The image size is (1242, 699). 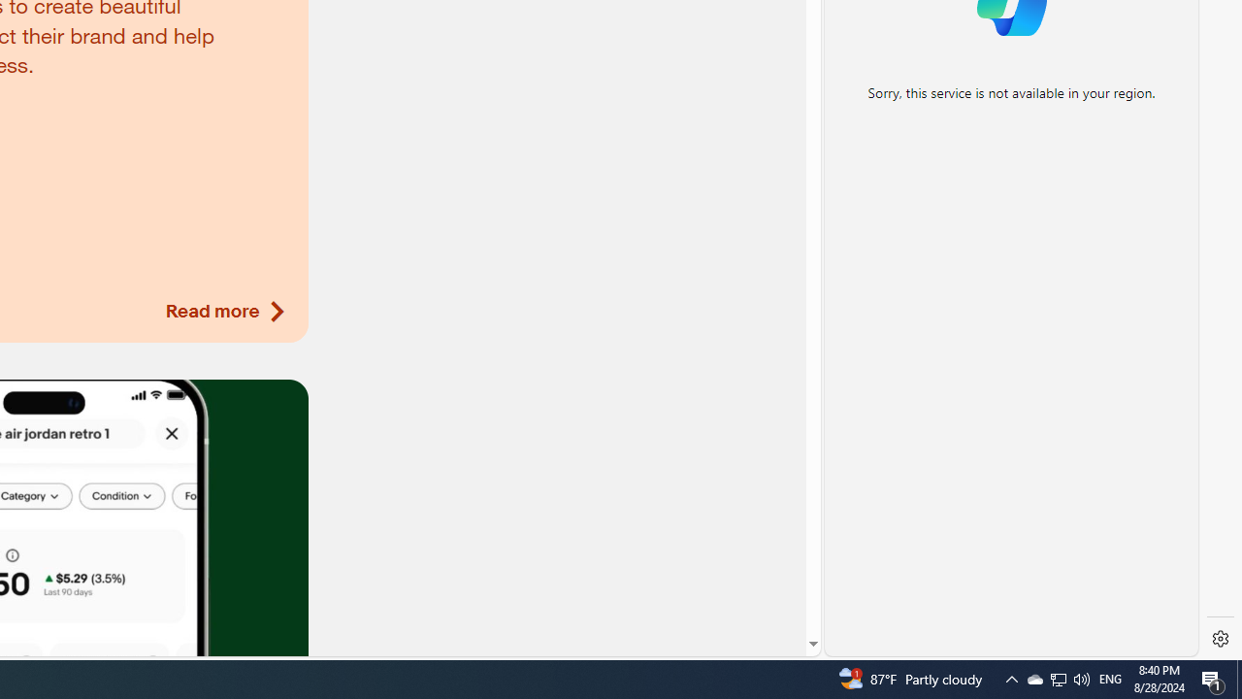 I want to click on Settings, so click(x=1221, y=639).